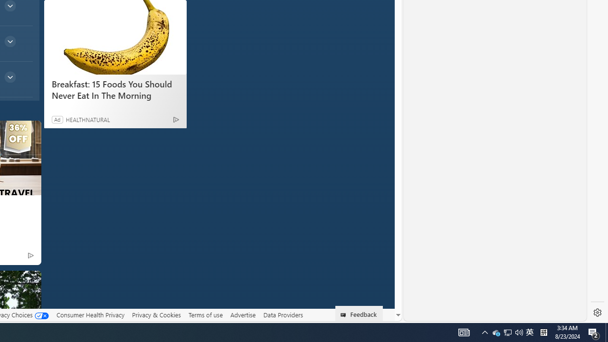  What do you see at coordinates (115, 89) in the screenshot?
I see `Breakfast: 15 Foods You Should Never Eat In The Morning` at bounding box center [115, 89].